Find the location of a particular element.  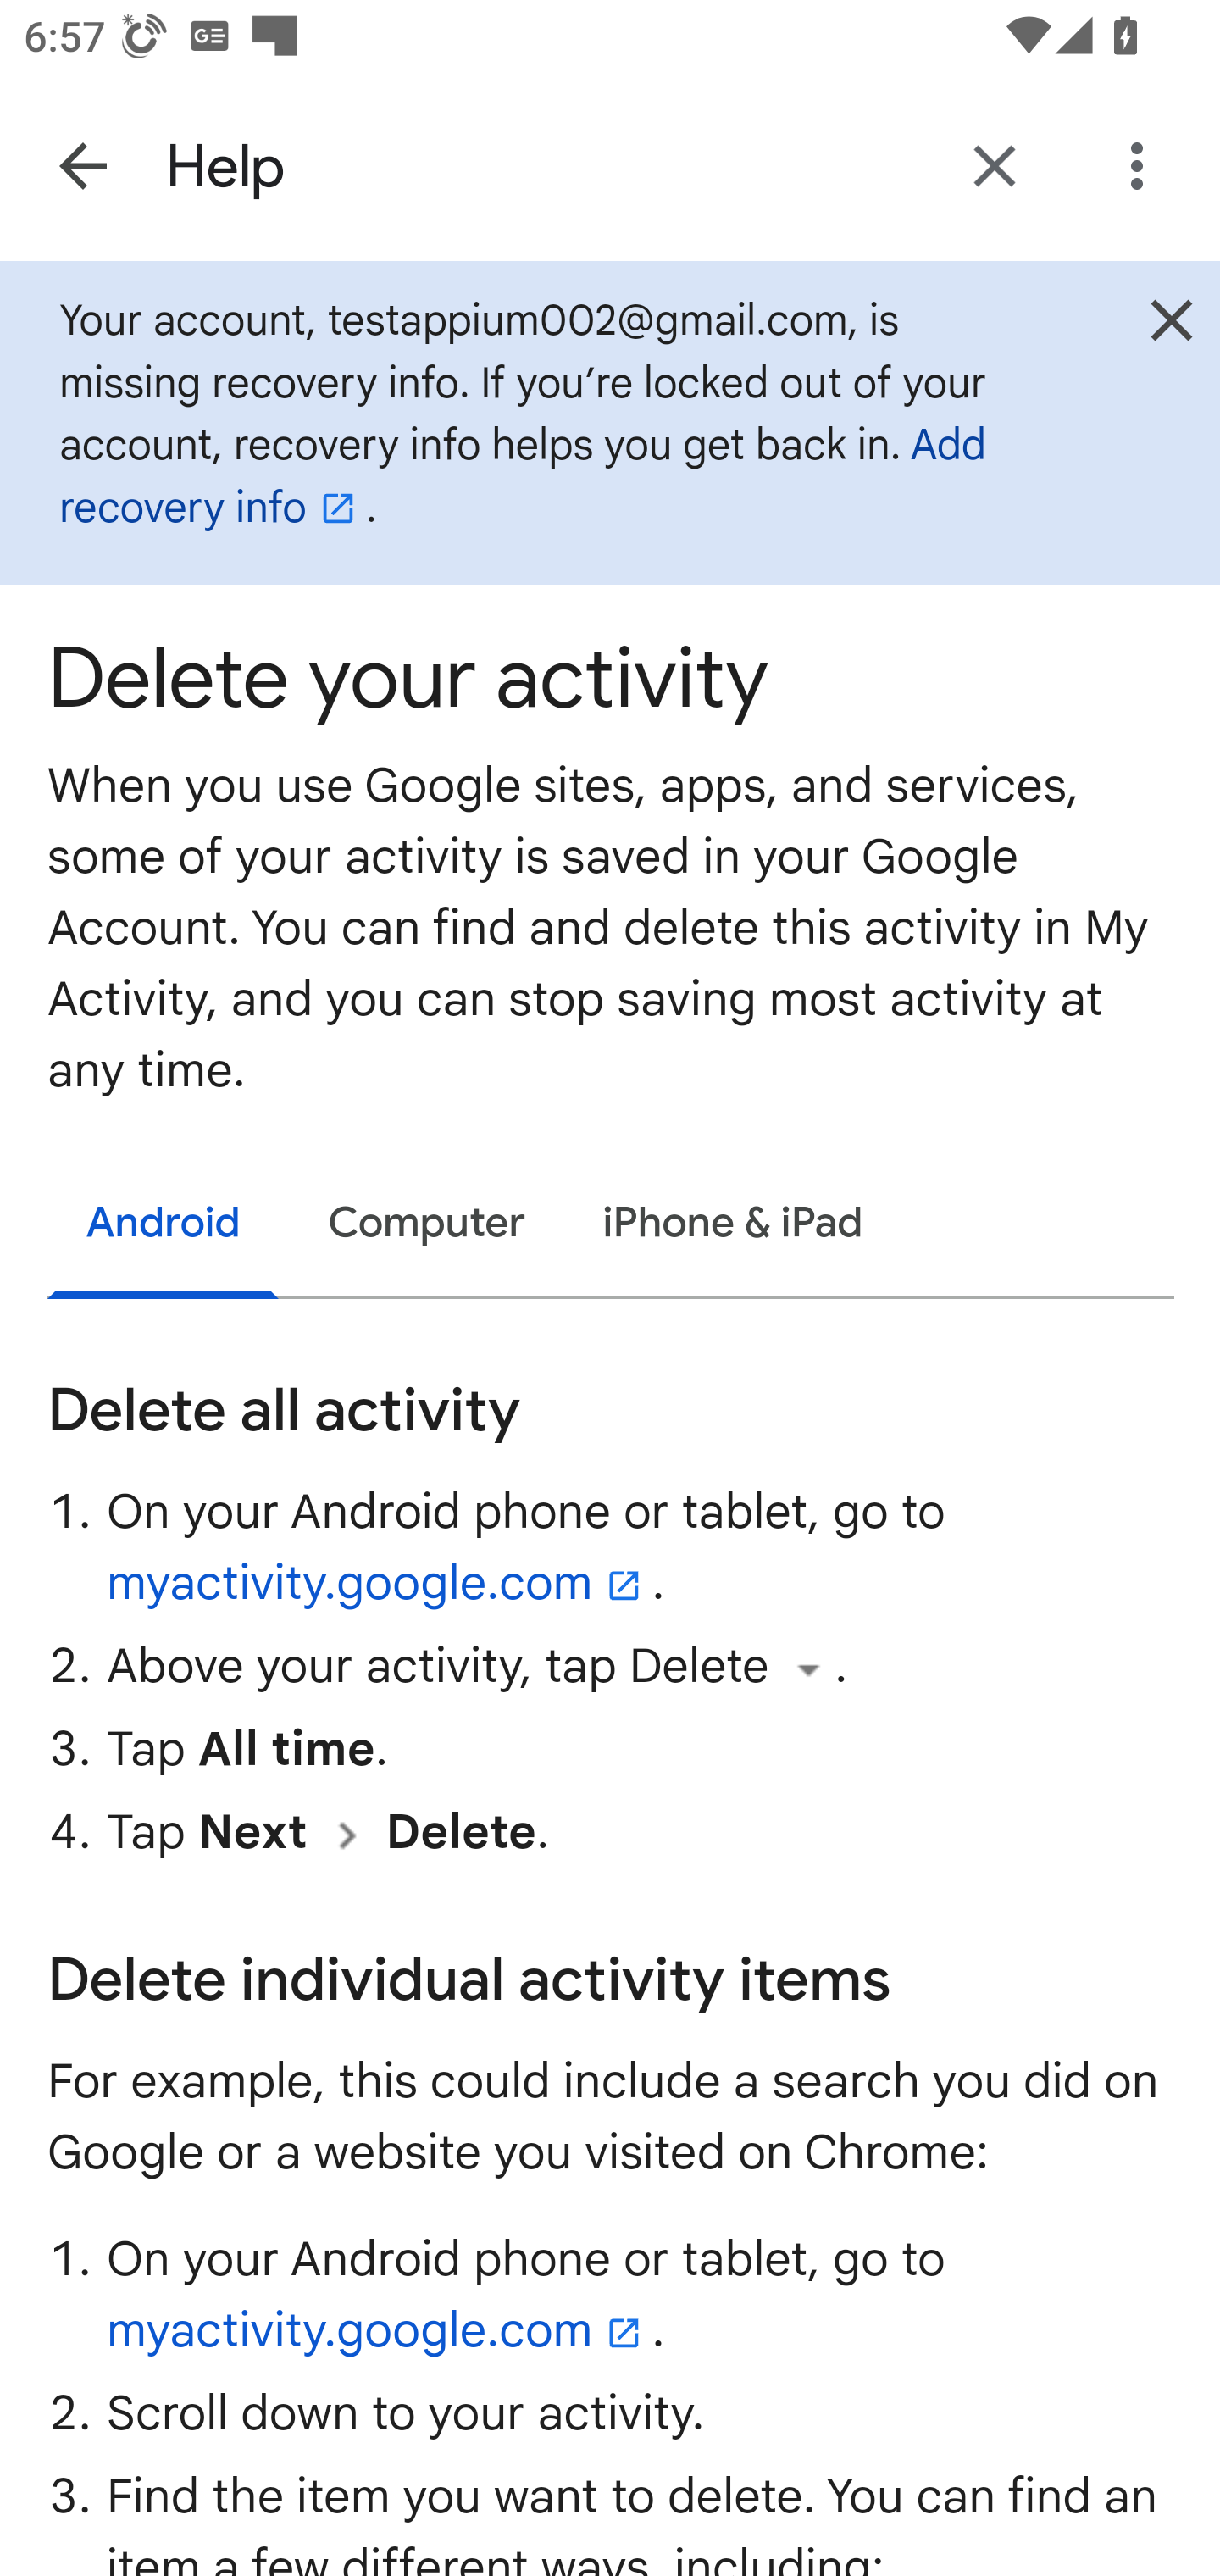

Add recovery info is located at coordinates (523, 476).